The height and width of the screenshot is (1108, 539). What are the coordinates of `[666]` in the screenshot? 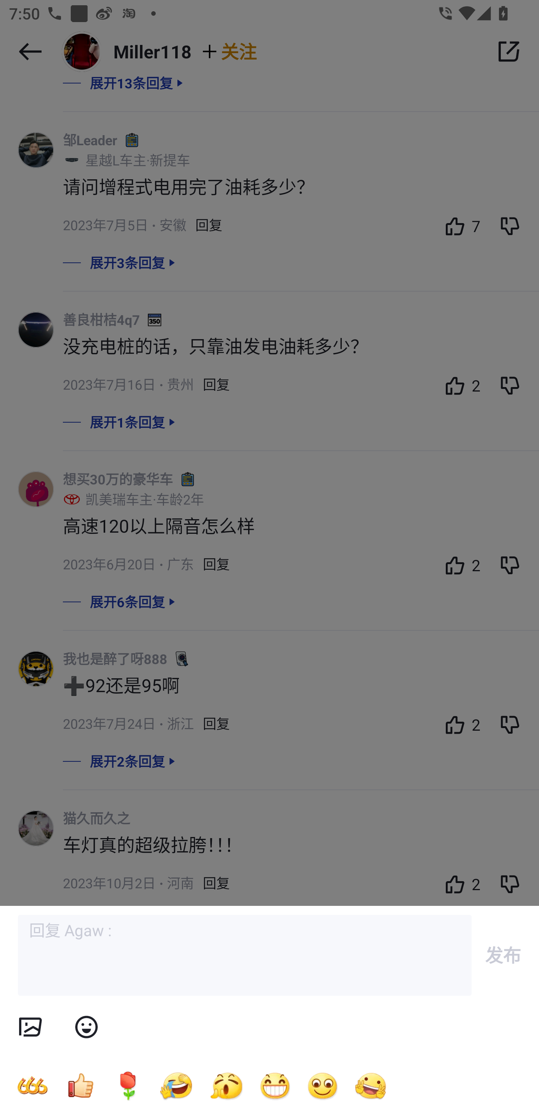 It's located at (32, 1085).